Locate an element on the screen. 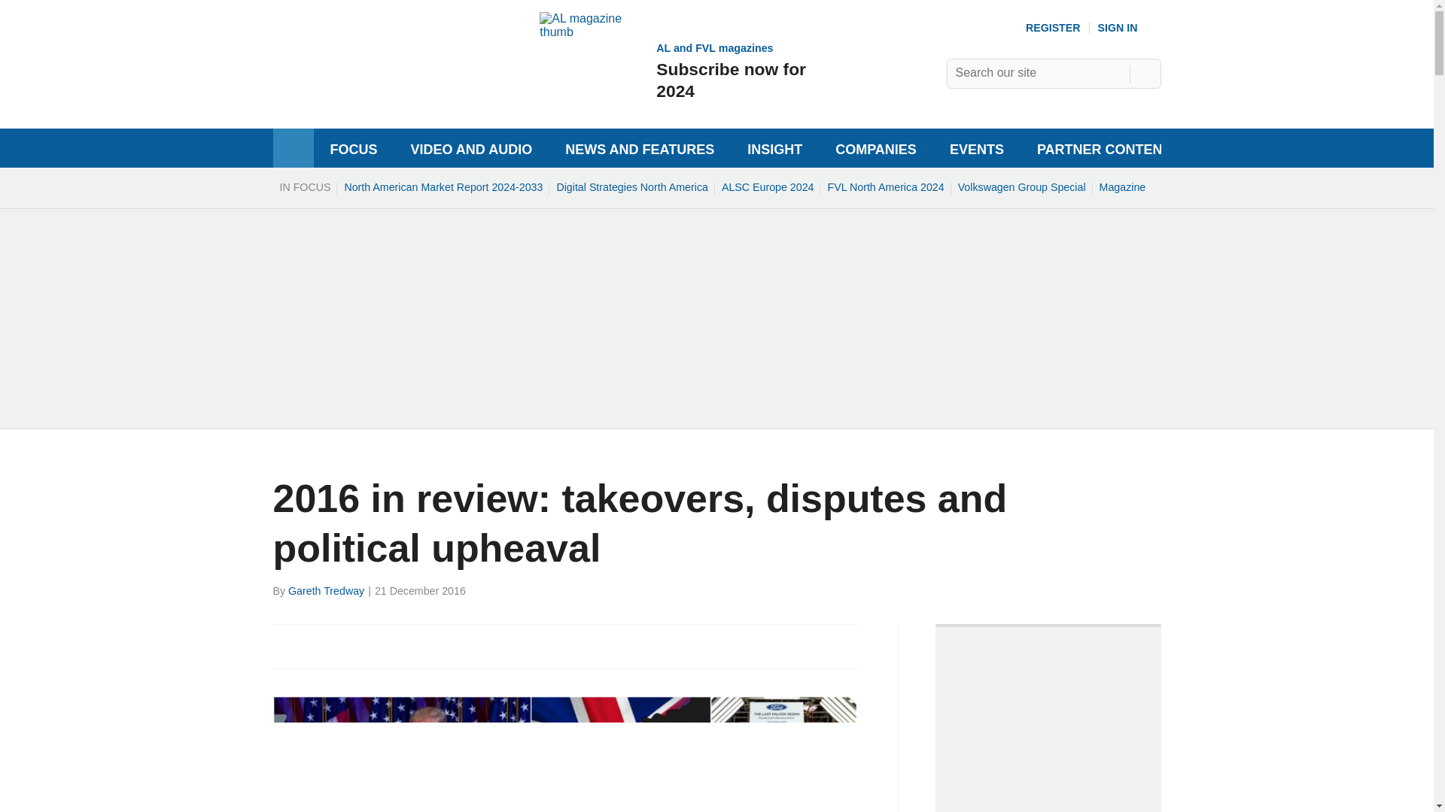 This screenshot has height=812, width=1445. Share this on Twitter is located at coordinates (632, 186).